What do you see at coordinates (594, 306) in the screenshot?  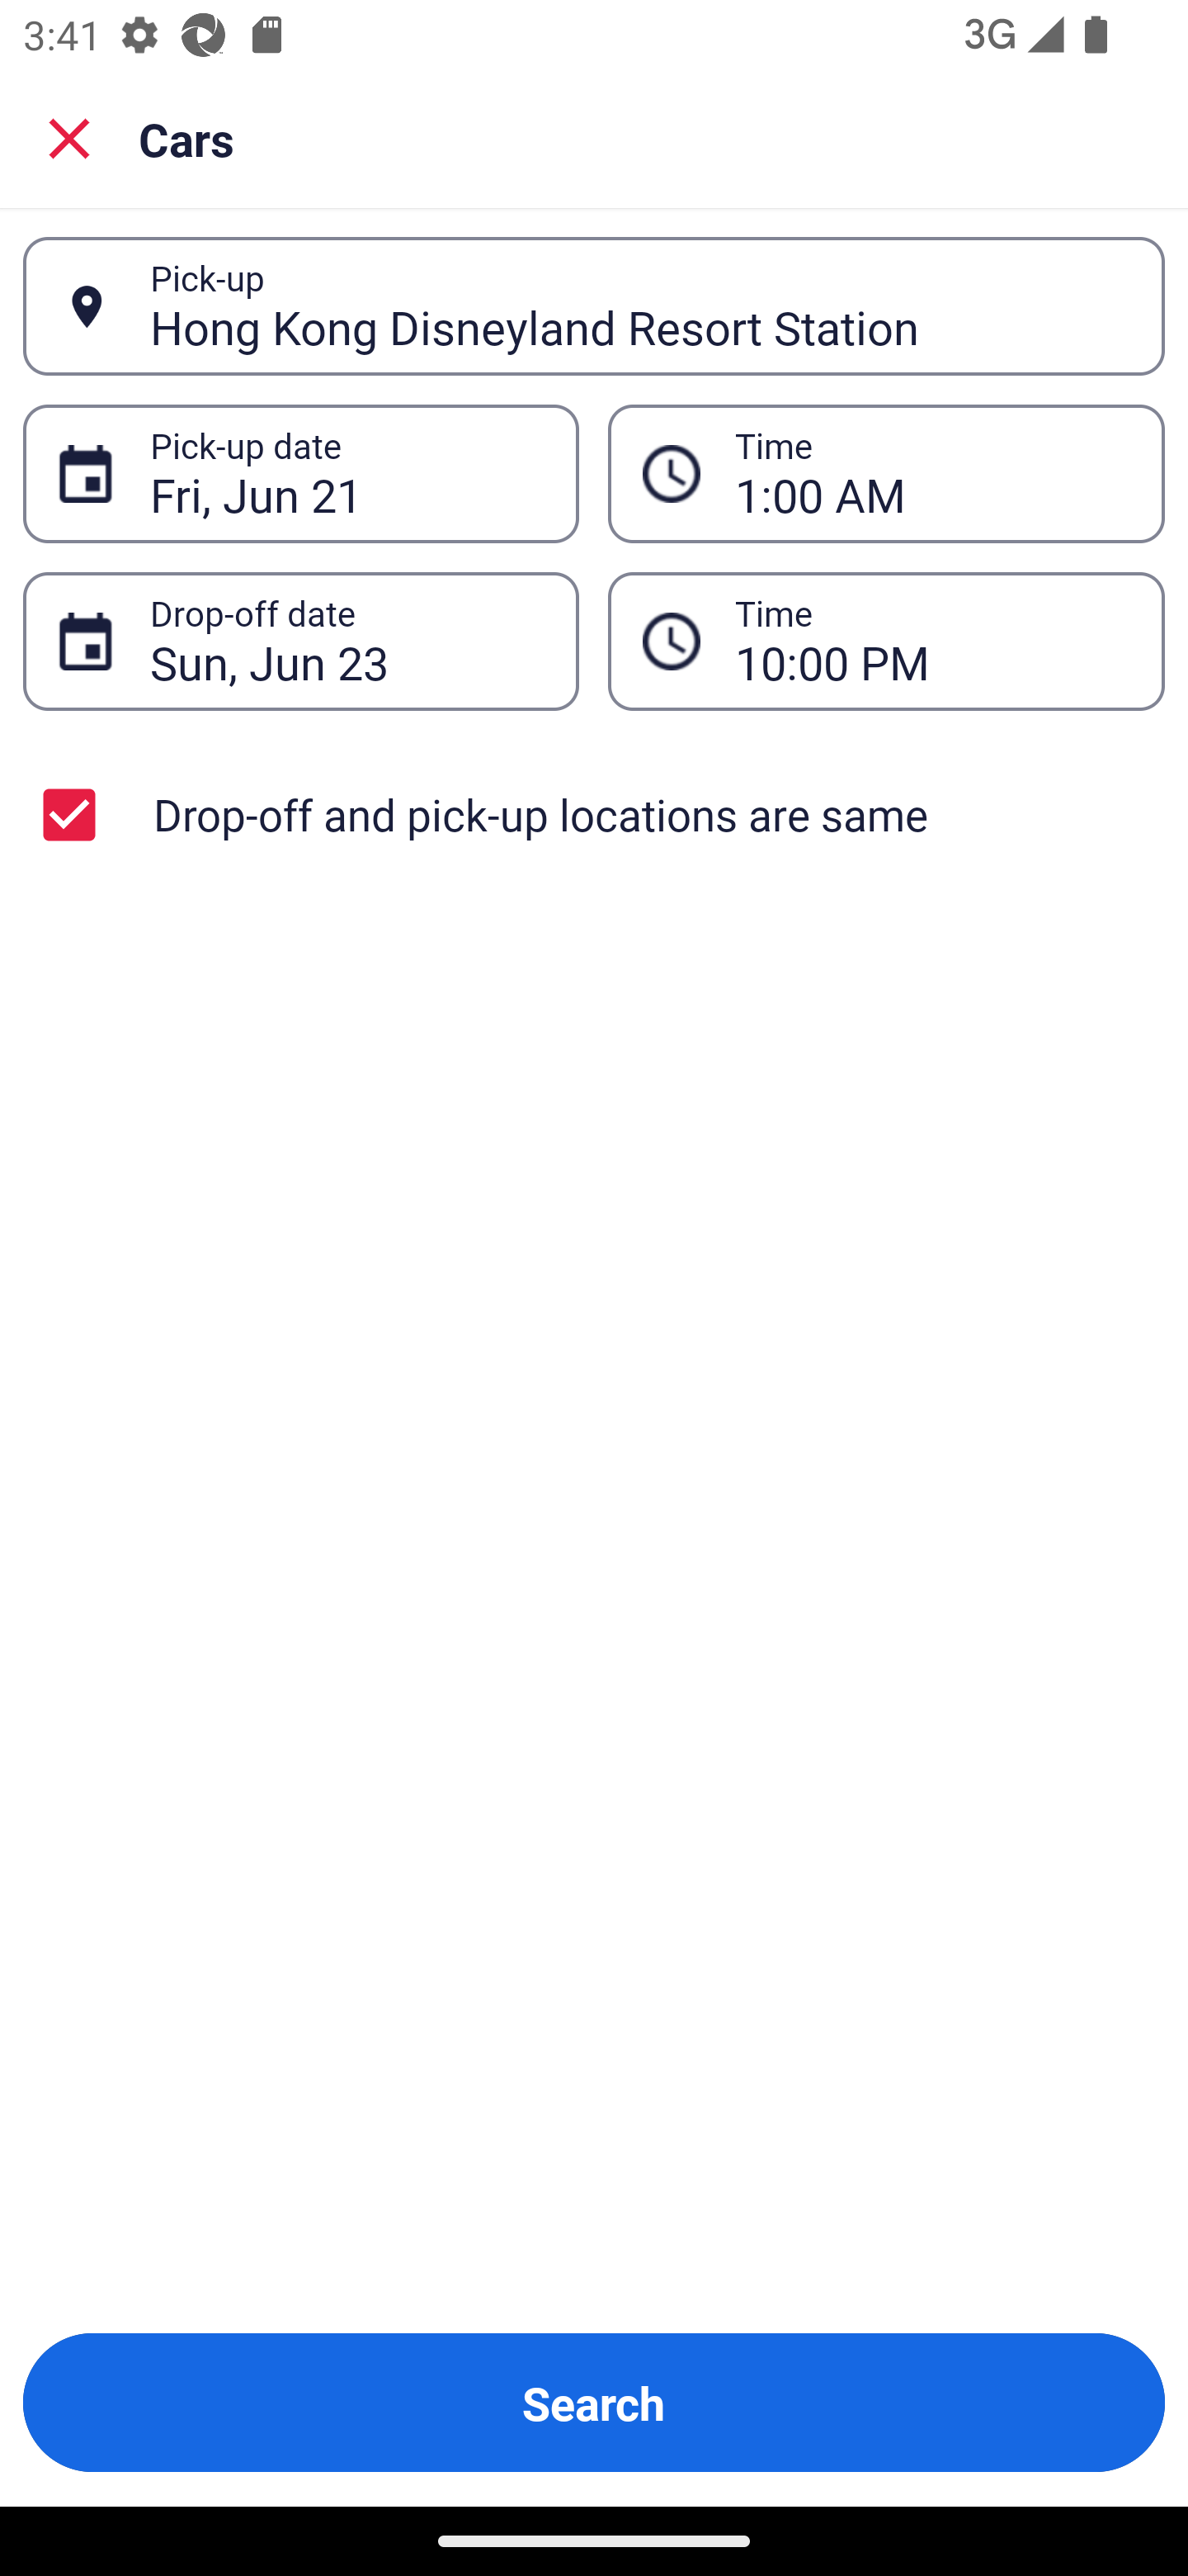 I see `Hong Kong Disneyland Resort Station Pick-up` at bounding box center [594, 306].